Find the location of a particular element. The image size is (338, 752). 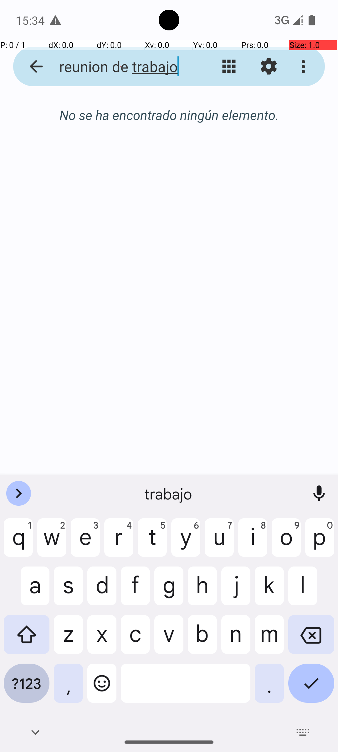

Más opciones is located at coordinates (305, 66).